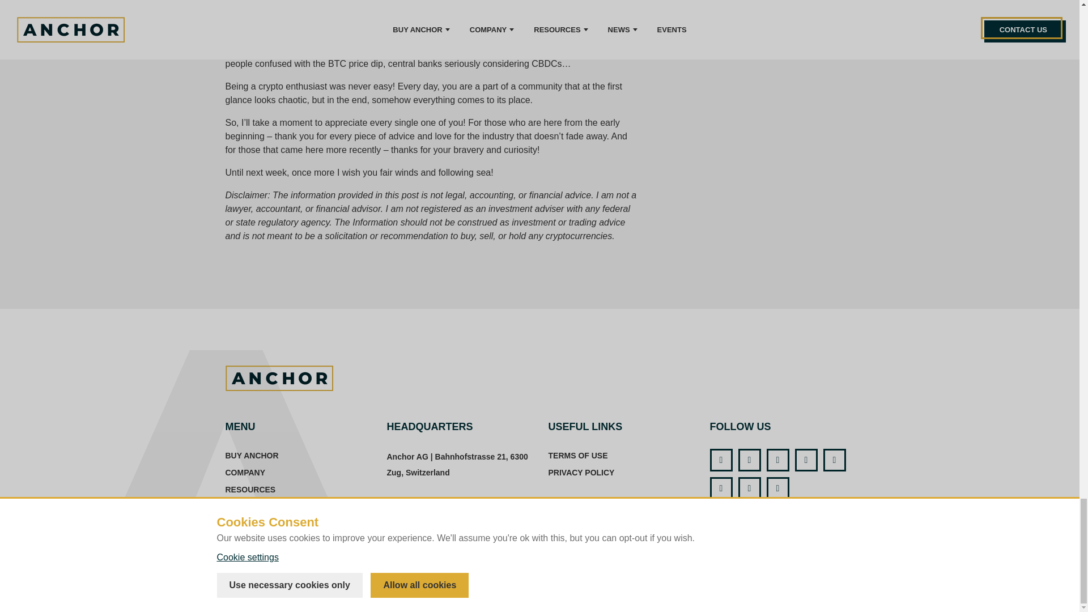 The image size is (1088, 612). I want to click on reddit, so click(777, 460).